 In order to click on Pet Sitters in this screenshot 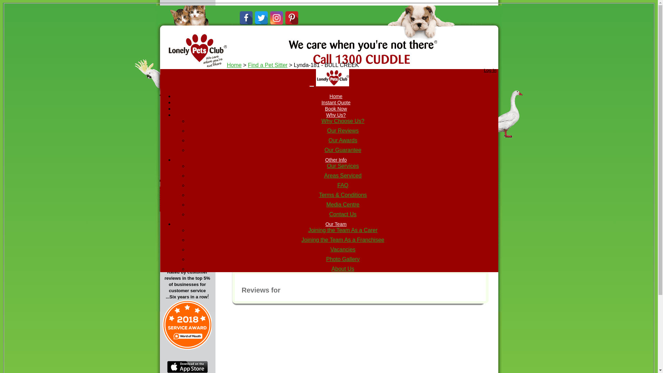, I will do `click(196, 137)`.